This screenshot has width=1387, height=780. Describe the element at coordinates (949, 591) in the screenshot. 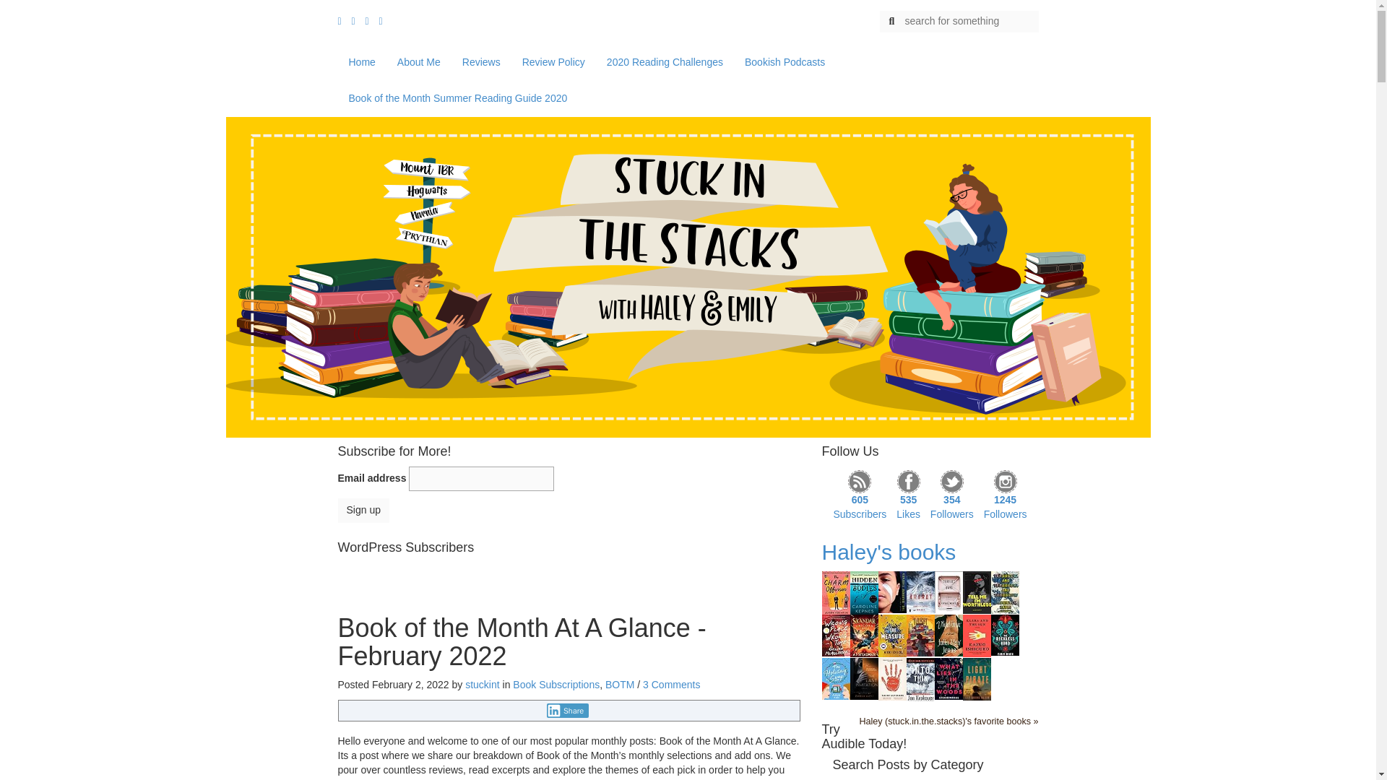

I see `Perfect Days` at that location.